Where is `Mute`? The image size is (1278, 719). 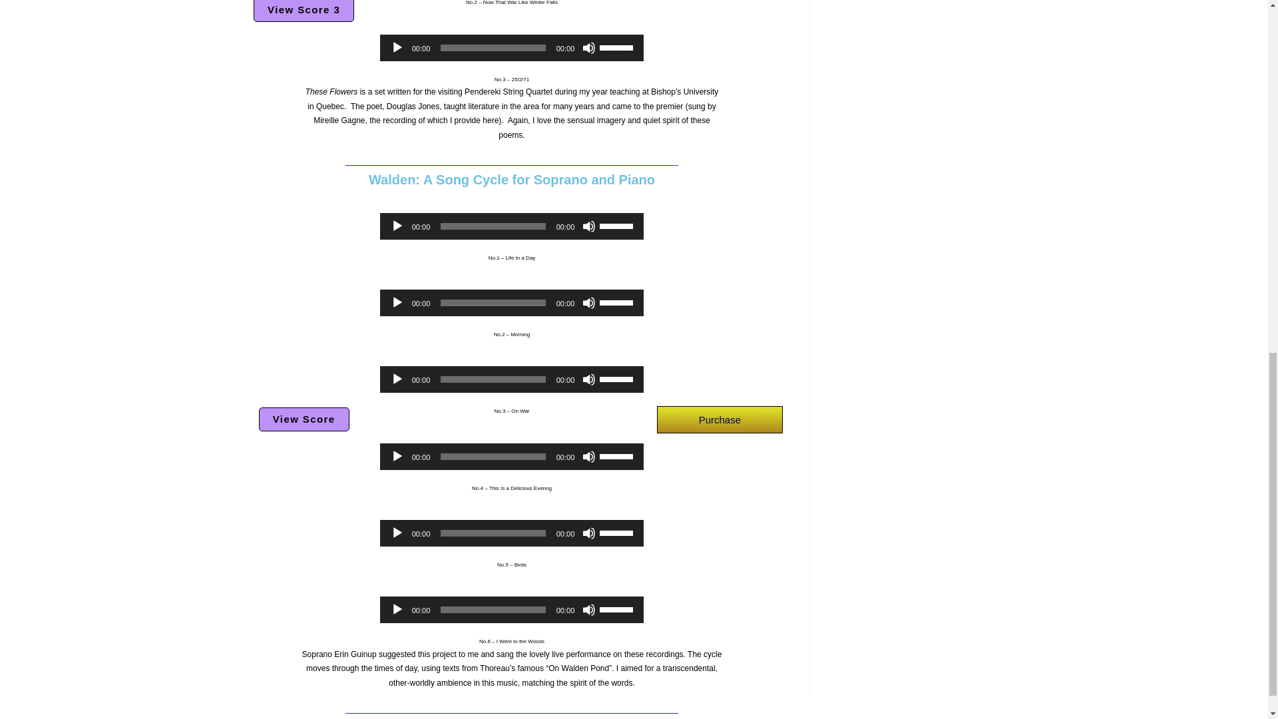 Mute is located at coordinates (588, 48).